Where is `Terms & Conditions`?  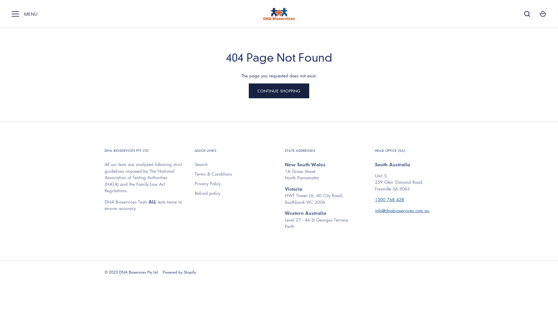 Terms & Conditions is located at coordinates (213, 174).